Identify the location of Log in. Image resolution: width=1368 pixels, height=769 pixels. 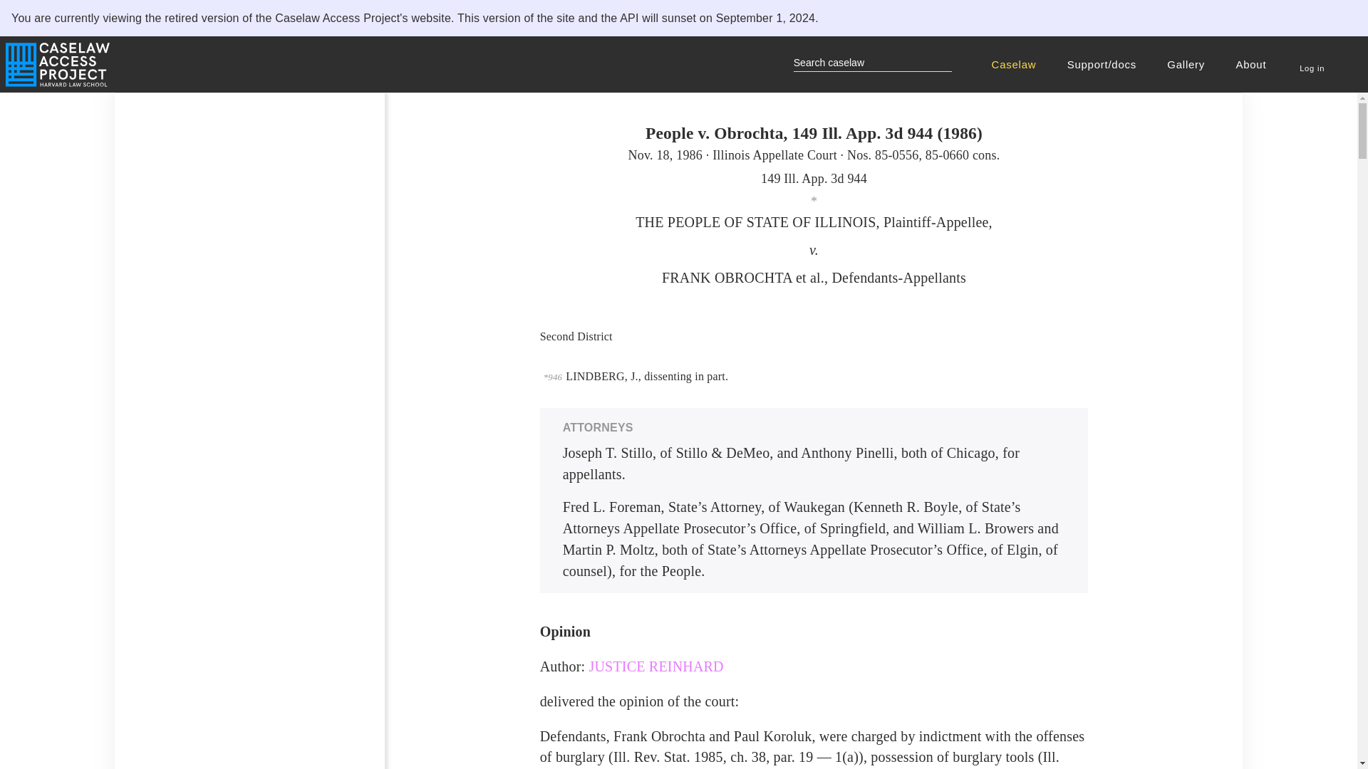
(1312, 60).